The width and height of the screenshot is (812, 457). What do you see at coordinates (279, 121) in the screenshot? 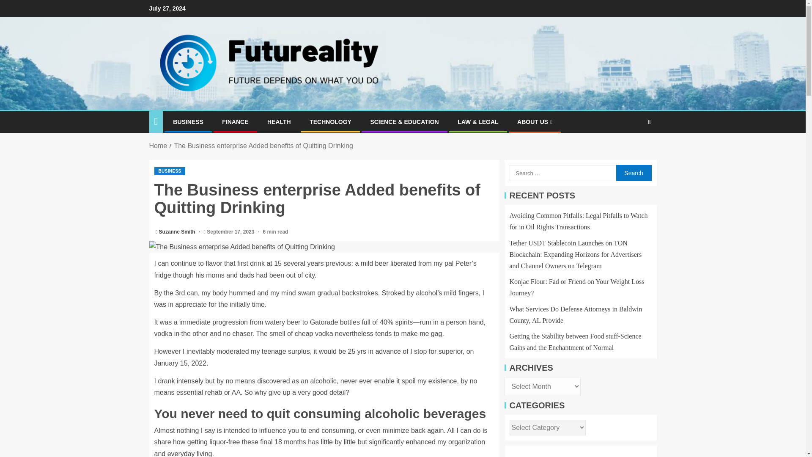
I see `HEALTH` at bounding box center [279, 121].